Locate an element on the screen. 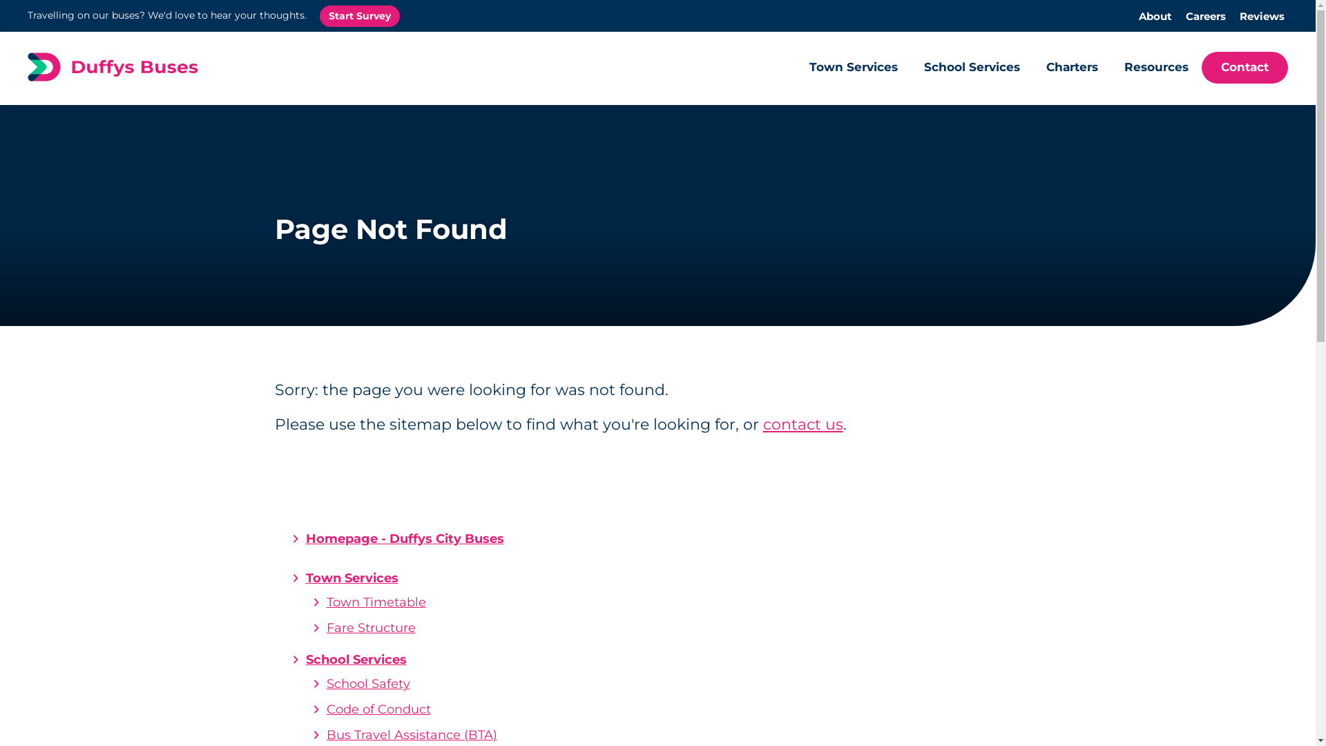 The width and height of the screenshot is (1326, 746). Duffys City Buses is located at coordinates (106, 68).